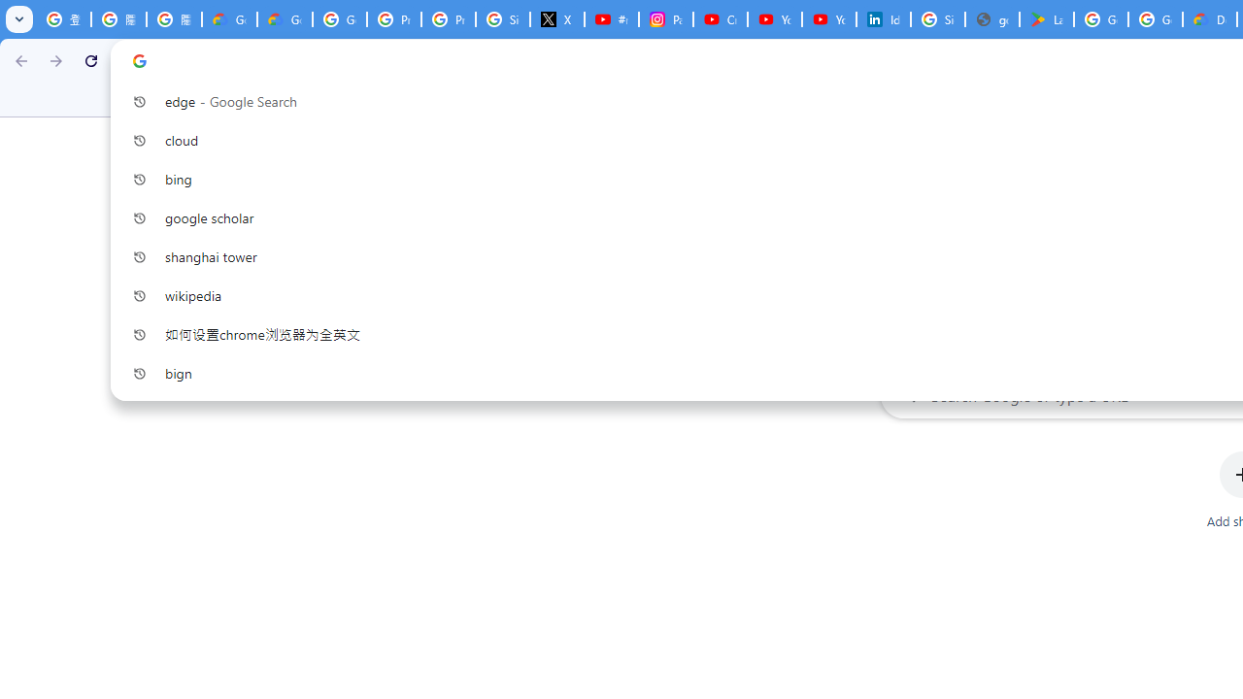  What do you see at coordinates (828, 19) in the screenshot?
I see `YouTube Culture & Trends - YouTube Top 10, 2021` at bounding box center [828, 19].